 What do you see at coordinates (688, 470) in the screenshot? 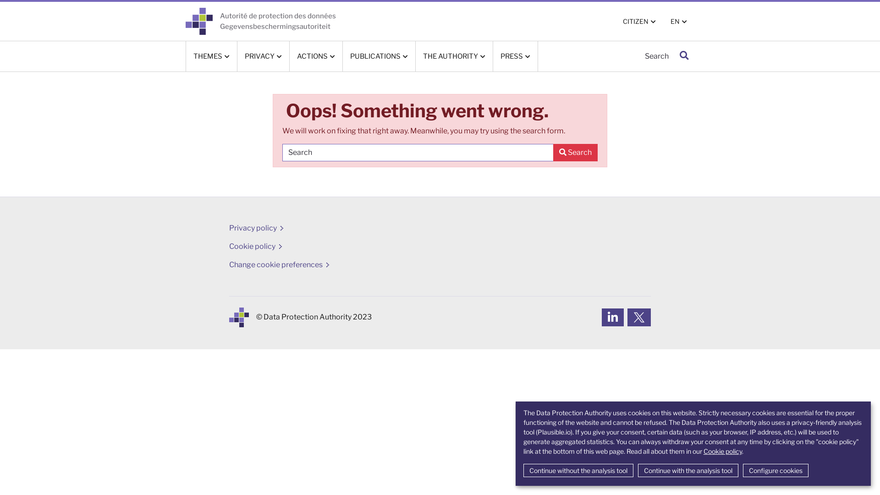
I see `Continue with the analysis tool` at bounding box center [688, 470].